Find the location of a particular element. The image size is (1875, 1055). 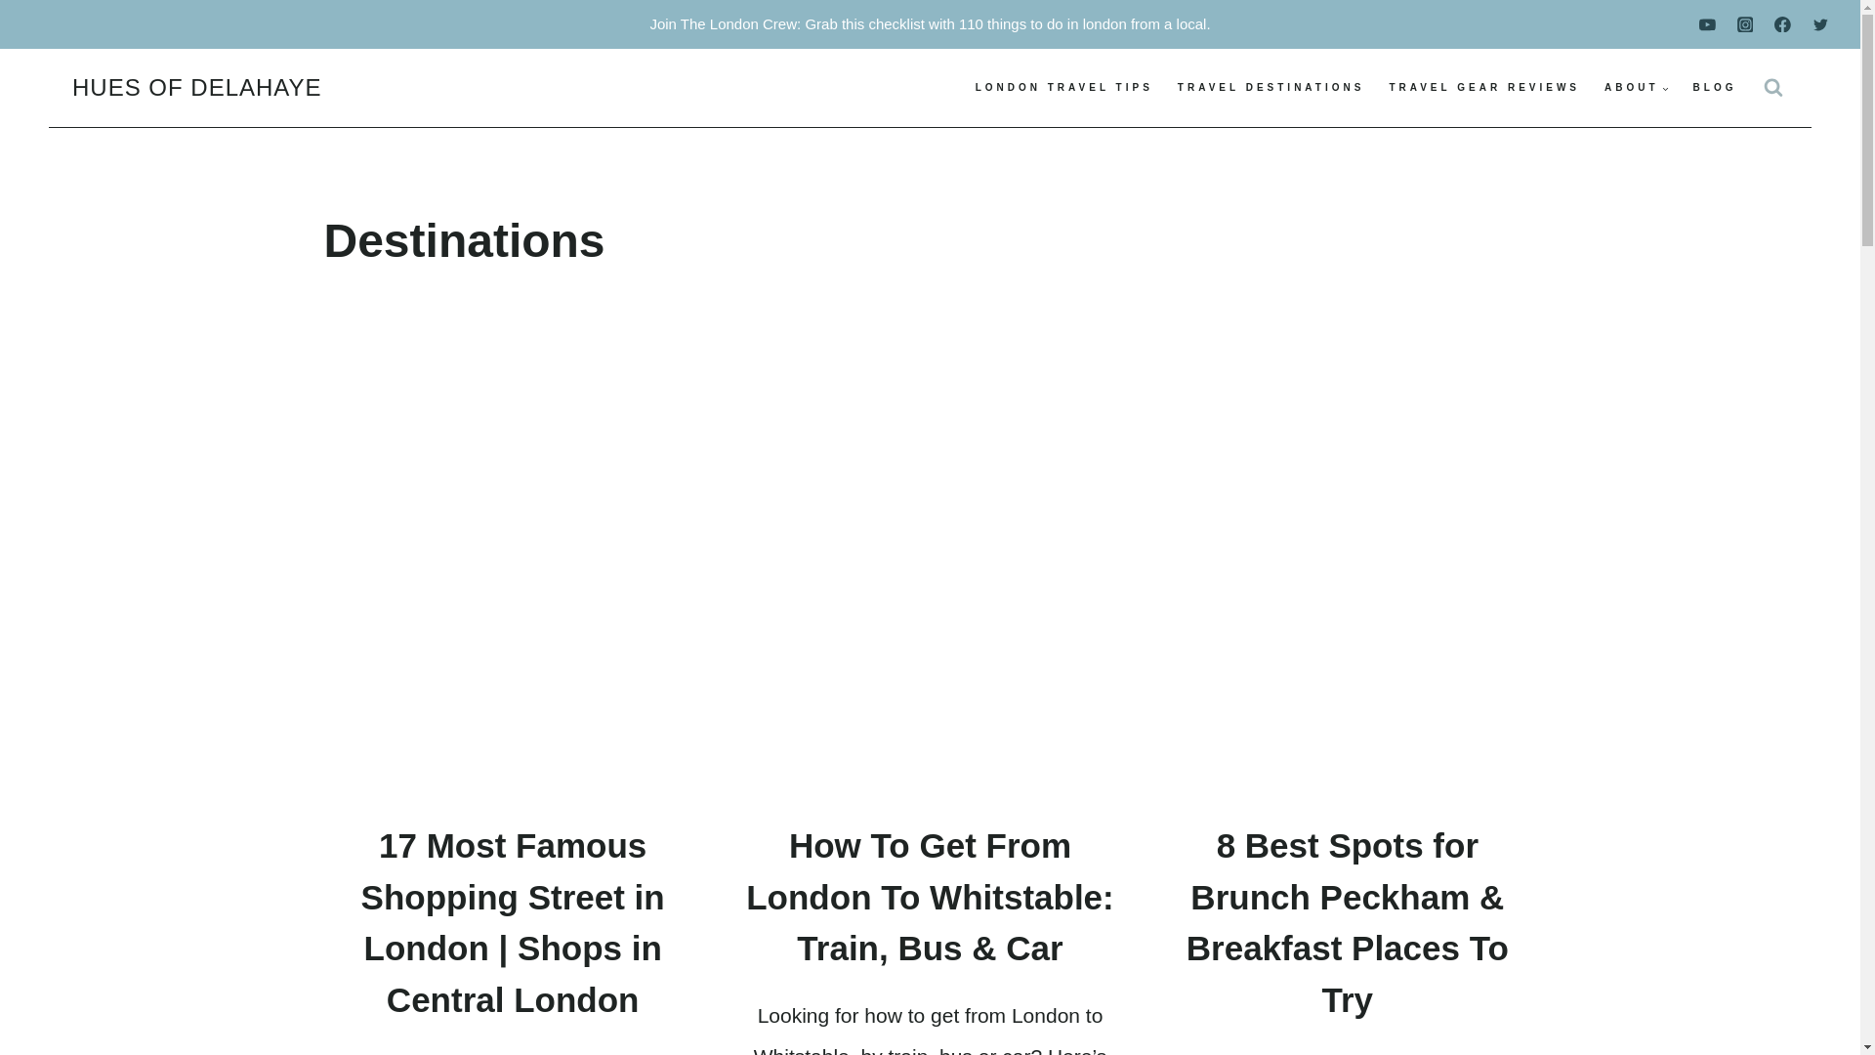

TRAVEL DESTINATIONS is located at coordinates (1270, 87).